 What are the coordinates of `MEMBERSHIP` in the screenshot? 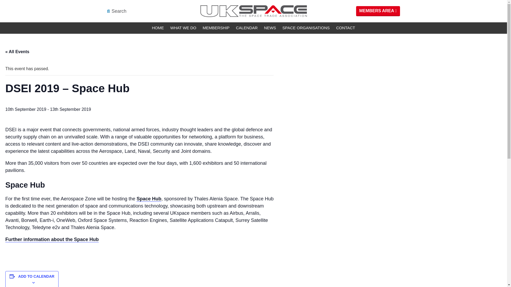 It's located at (216, 28).